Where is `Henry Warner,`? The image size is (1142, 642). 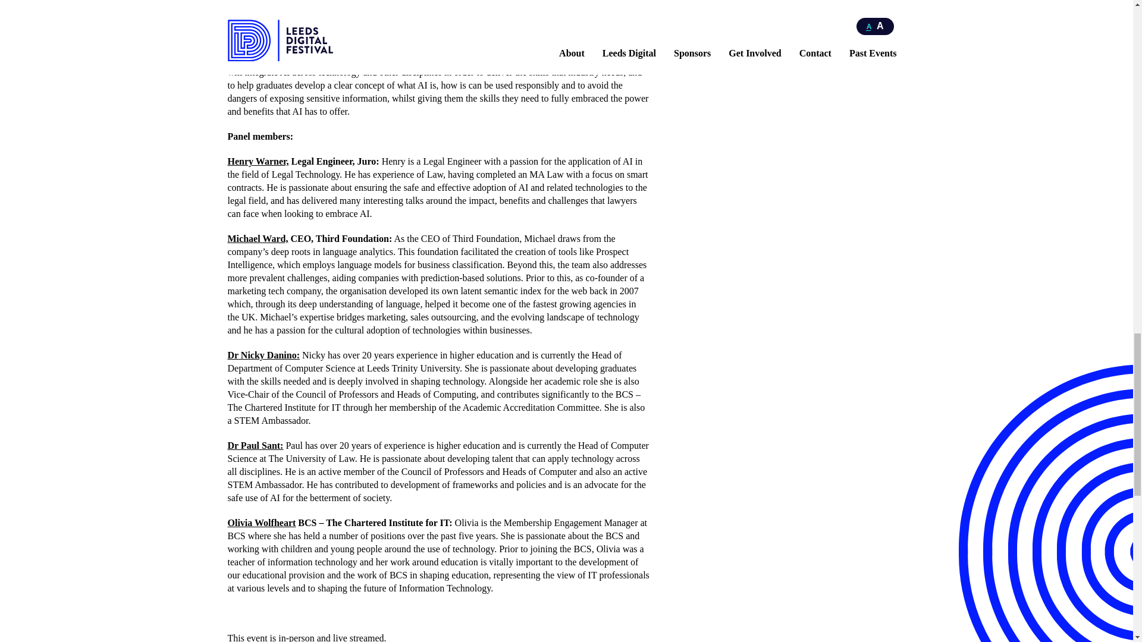 Henry Warner, is located at coordinates (258, 161).